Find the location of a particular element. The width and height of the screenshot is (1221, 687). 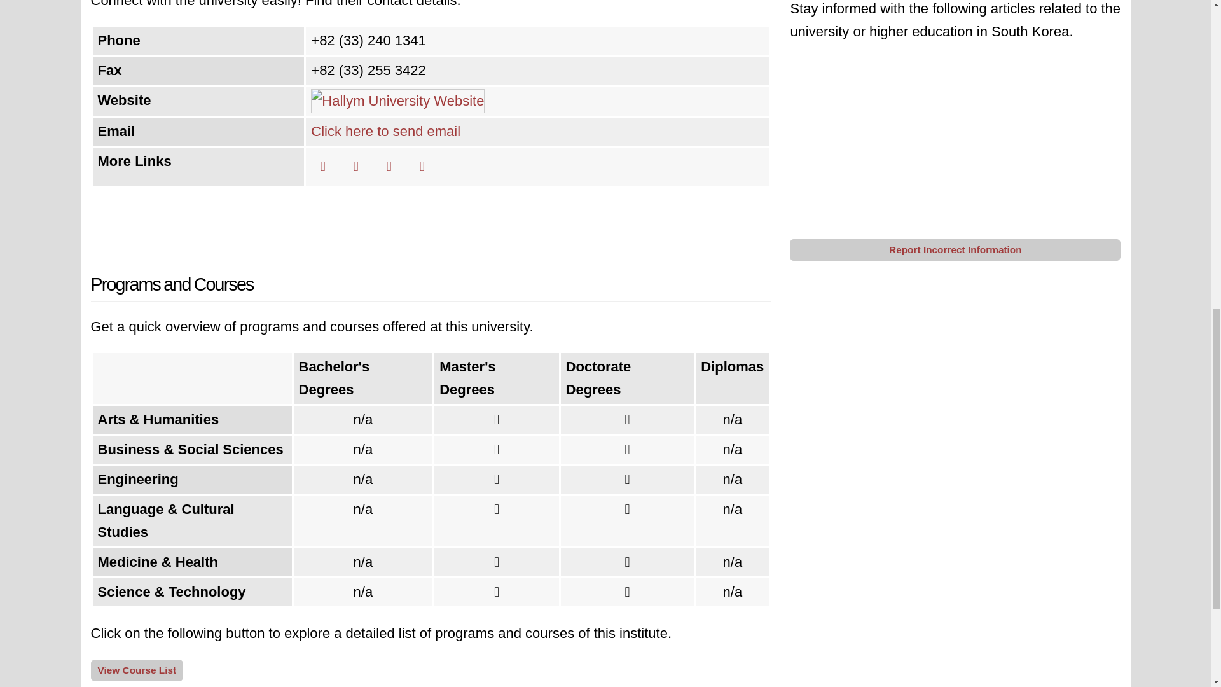

Report Incorrect Information is located at coordinates (955, 249).